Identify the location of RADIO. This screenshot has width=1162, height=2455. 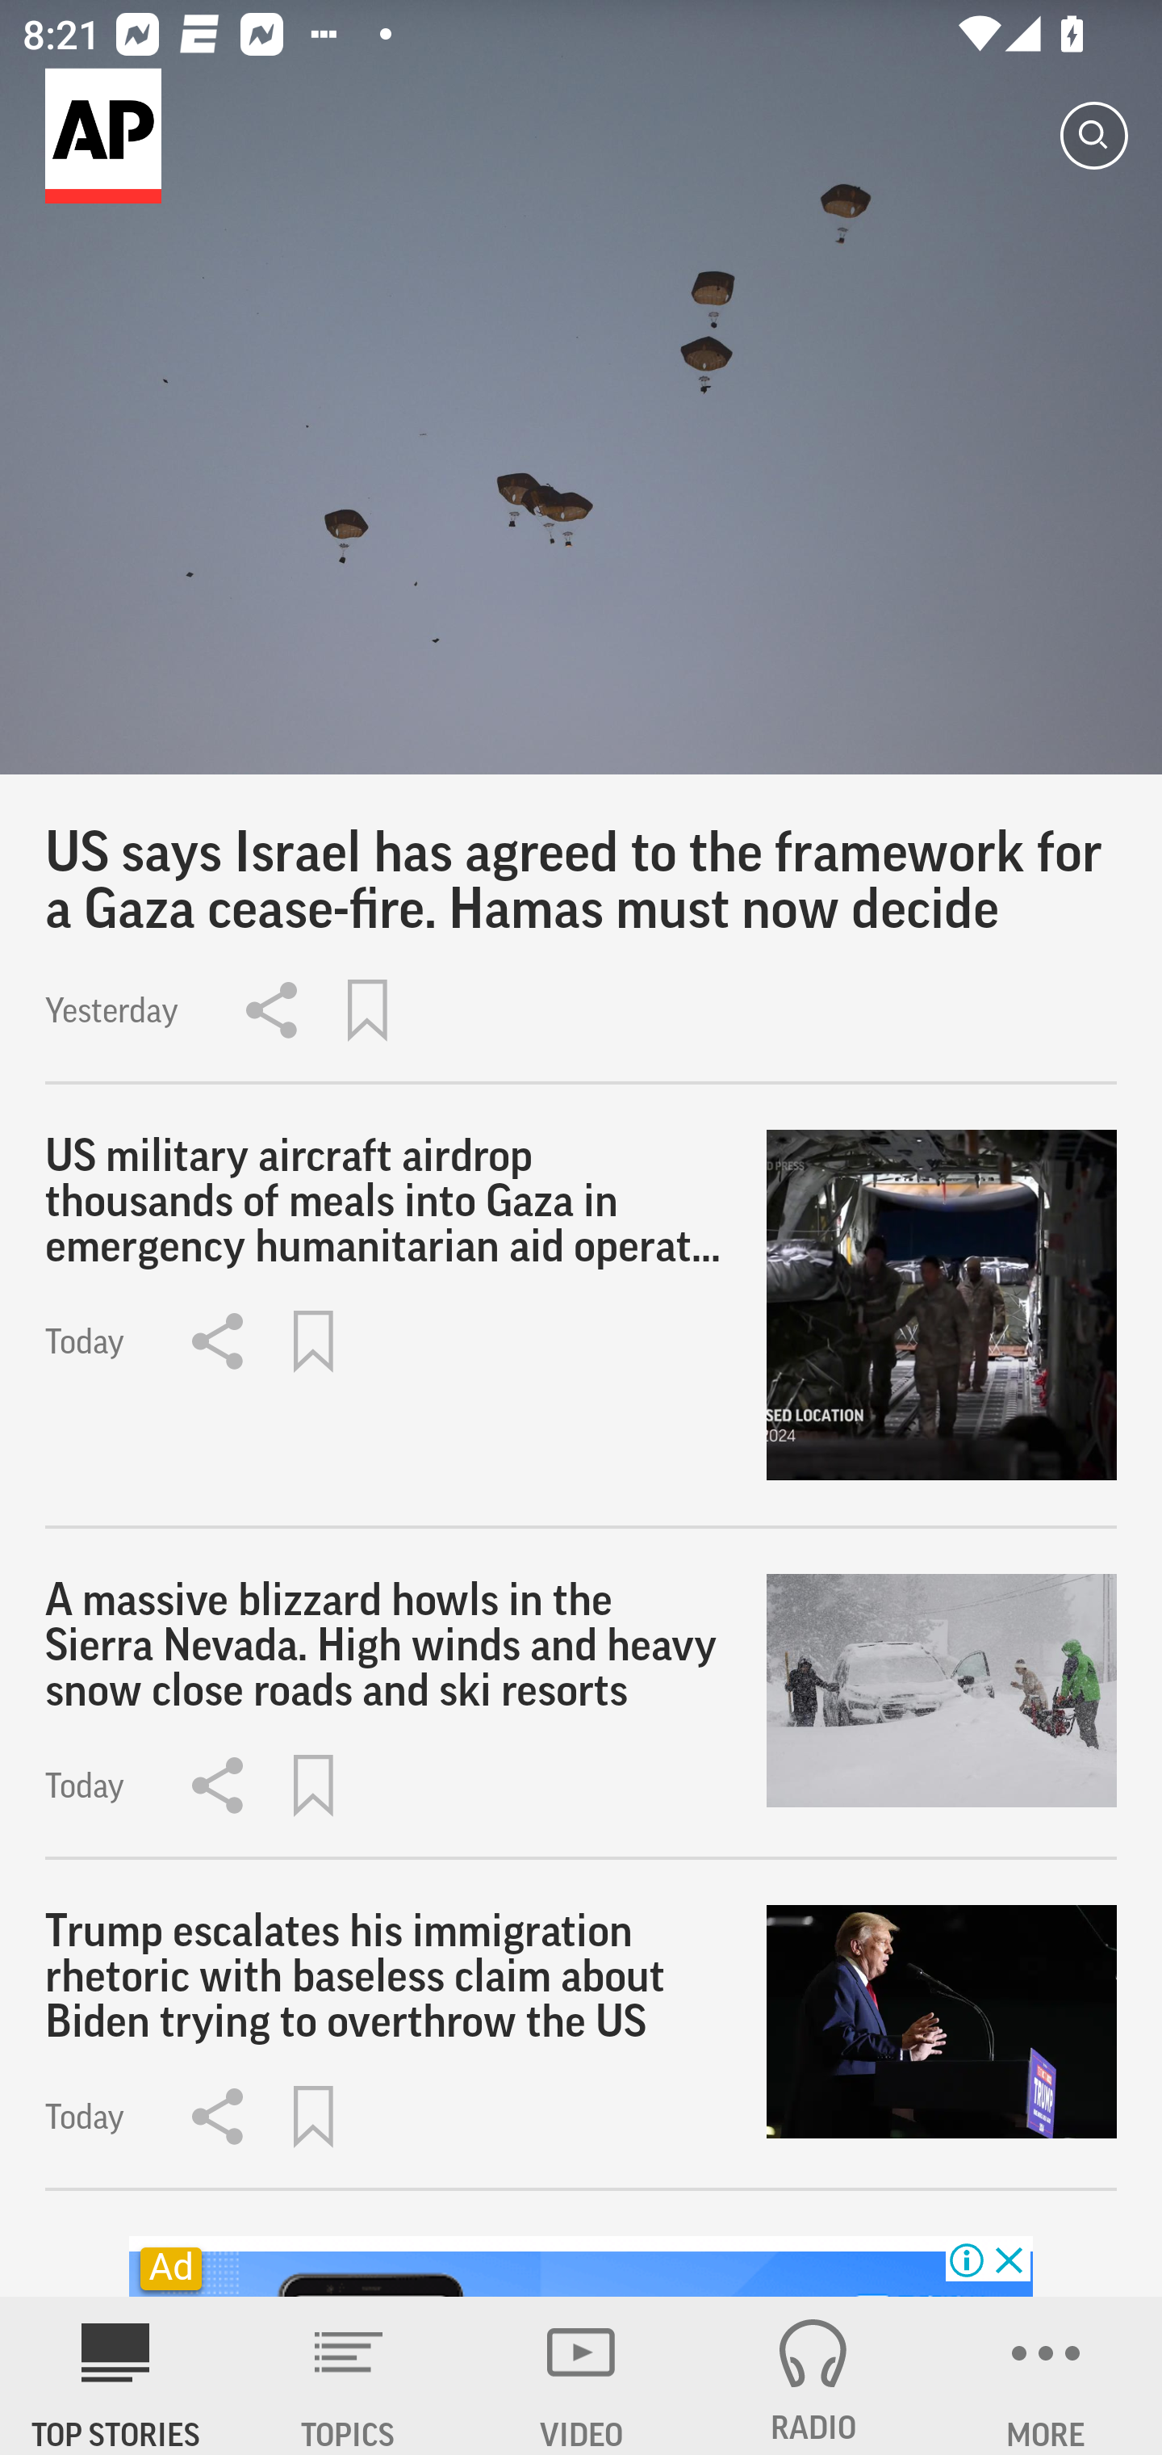
(813, 2376).